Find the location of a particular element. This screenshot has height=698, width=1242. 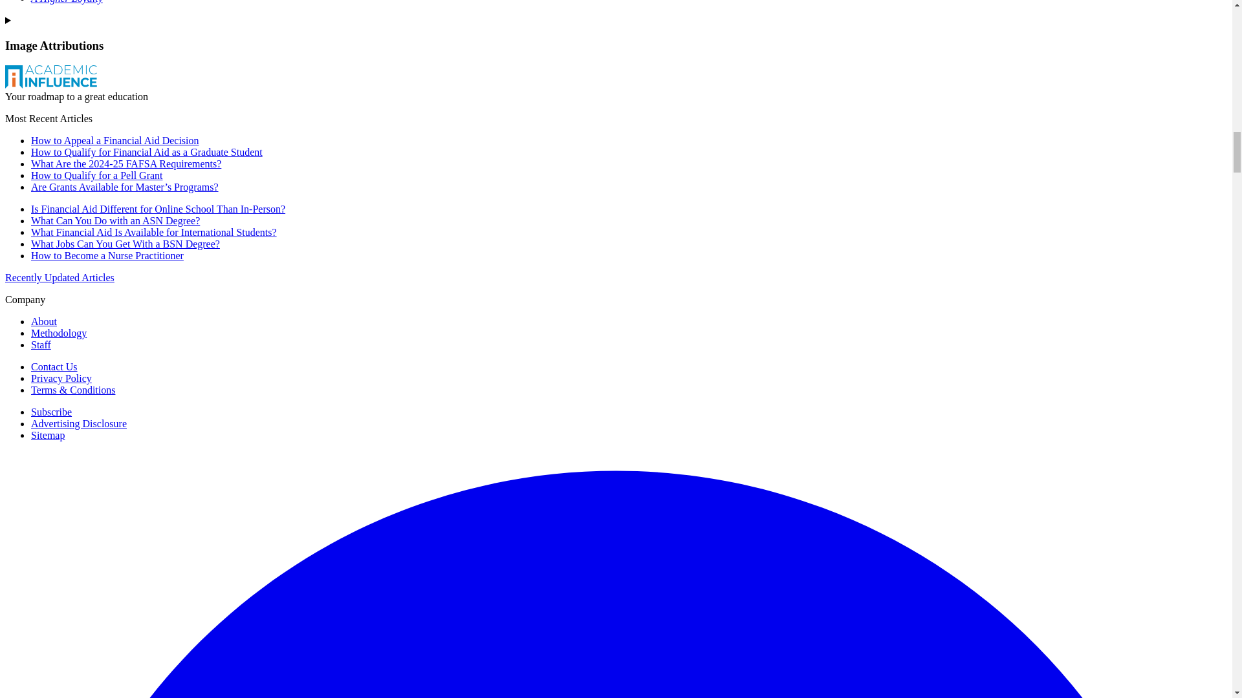

What Are the 2024-25 FAFSA Requirements? is located at coordinates (125, 164).